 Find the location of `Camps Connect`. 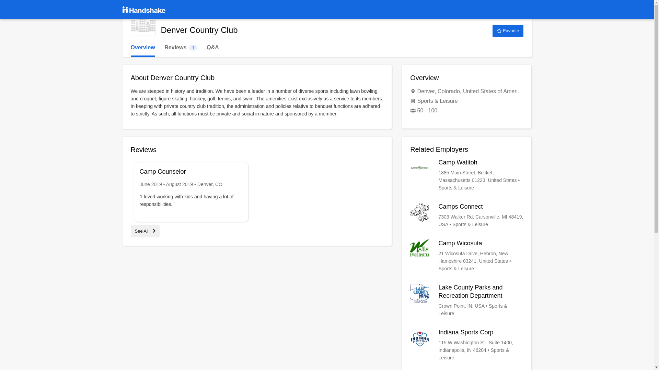

Camps Connect is located at coordinates (143, 23).